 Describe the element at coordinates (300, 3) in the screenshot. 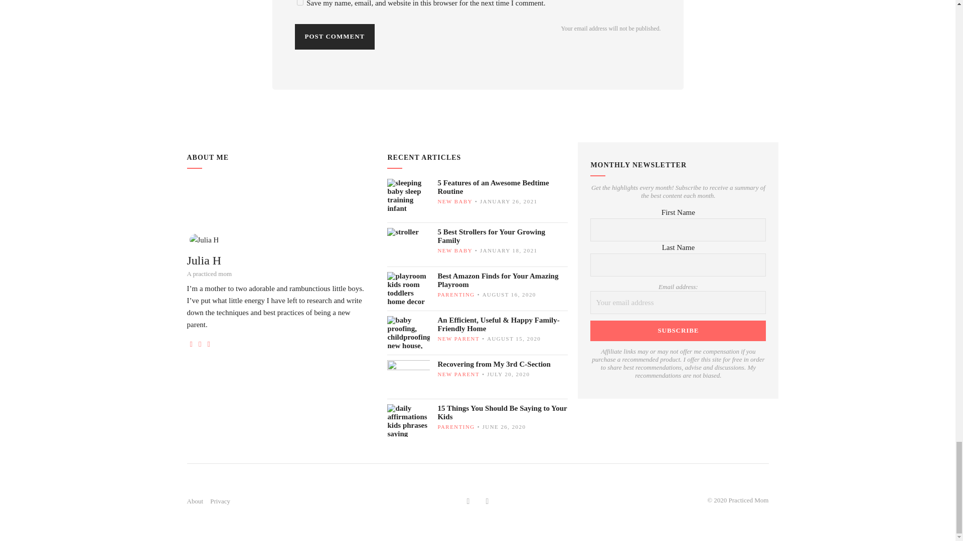

I see `yes` at that location.